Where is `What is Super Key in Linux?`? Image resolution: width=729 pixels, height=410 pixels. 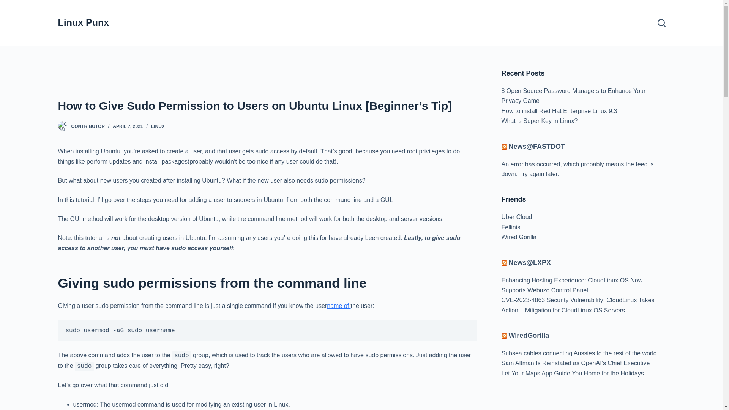 What is Super Key in Linux? is located at coordinates (539, 121).